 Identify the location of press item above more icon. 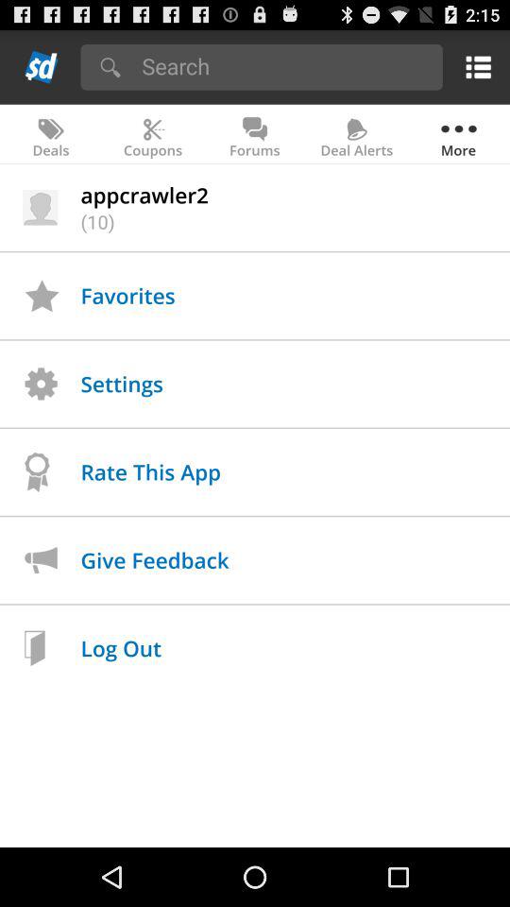
(474, 66).